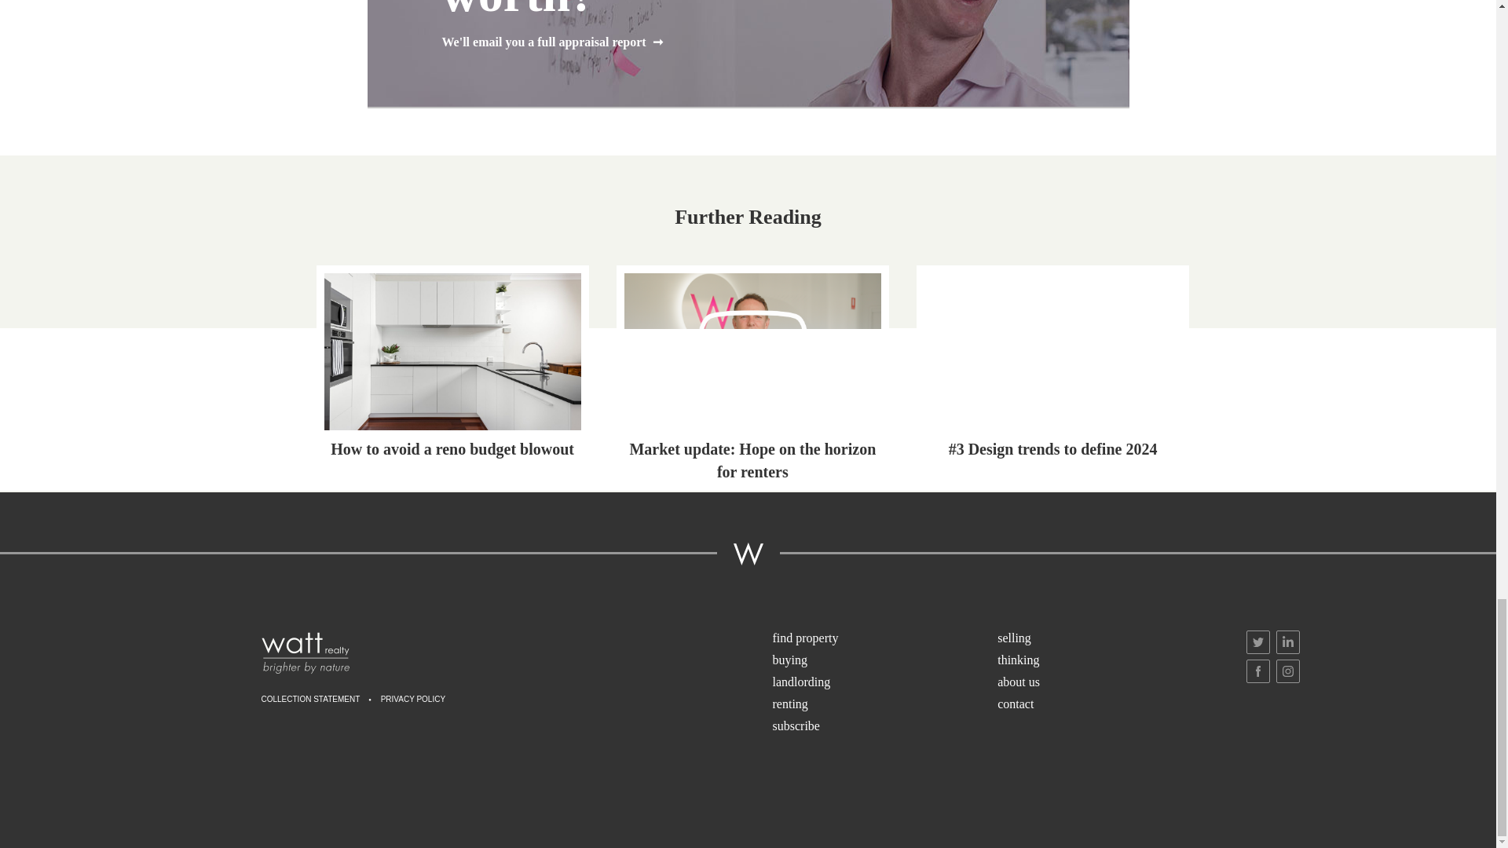 The height and width of the screenshot is (848, 1508). Describe the element at coordinates (752, 377) in the screenshot. I see `Market update: Hope on the horizon for renters` at that location.